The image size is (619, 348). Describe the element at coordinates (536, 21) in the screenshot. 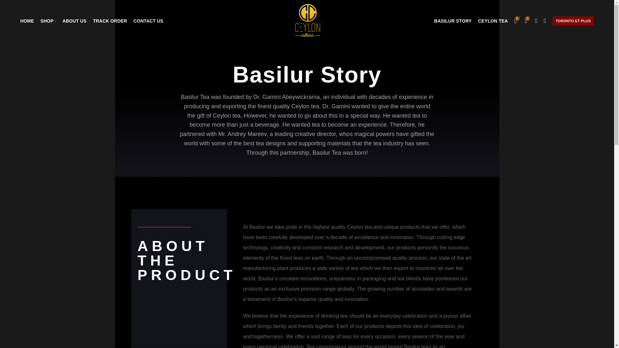

I see `Search` at that location.